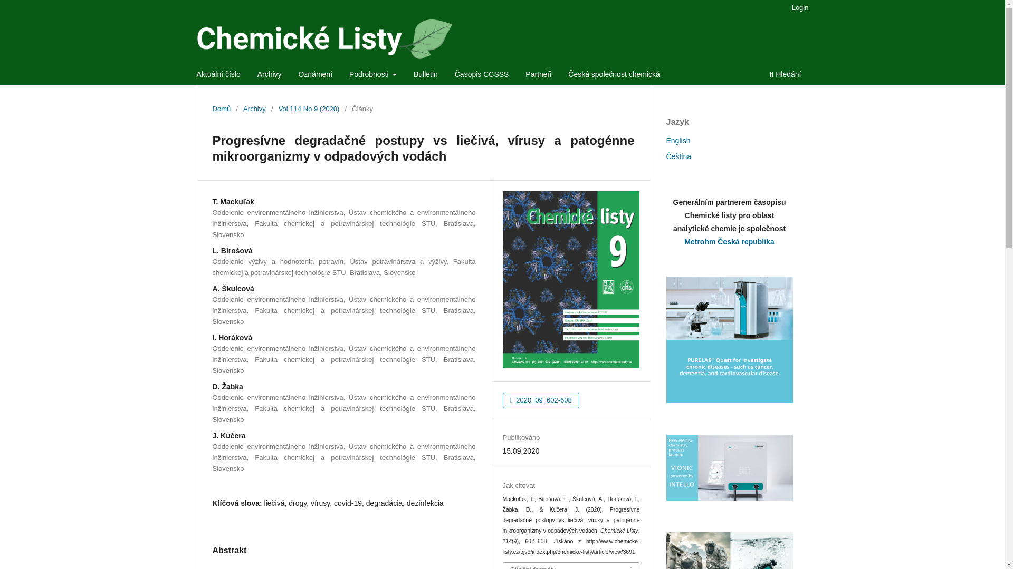 The height and width of the screenshot is (569, 1013). What do you see at coordinates (254, 109) in the screenshot?
I see `Archivy` at bounding box center [254, 109].